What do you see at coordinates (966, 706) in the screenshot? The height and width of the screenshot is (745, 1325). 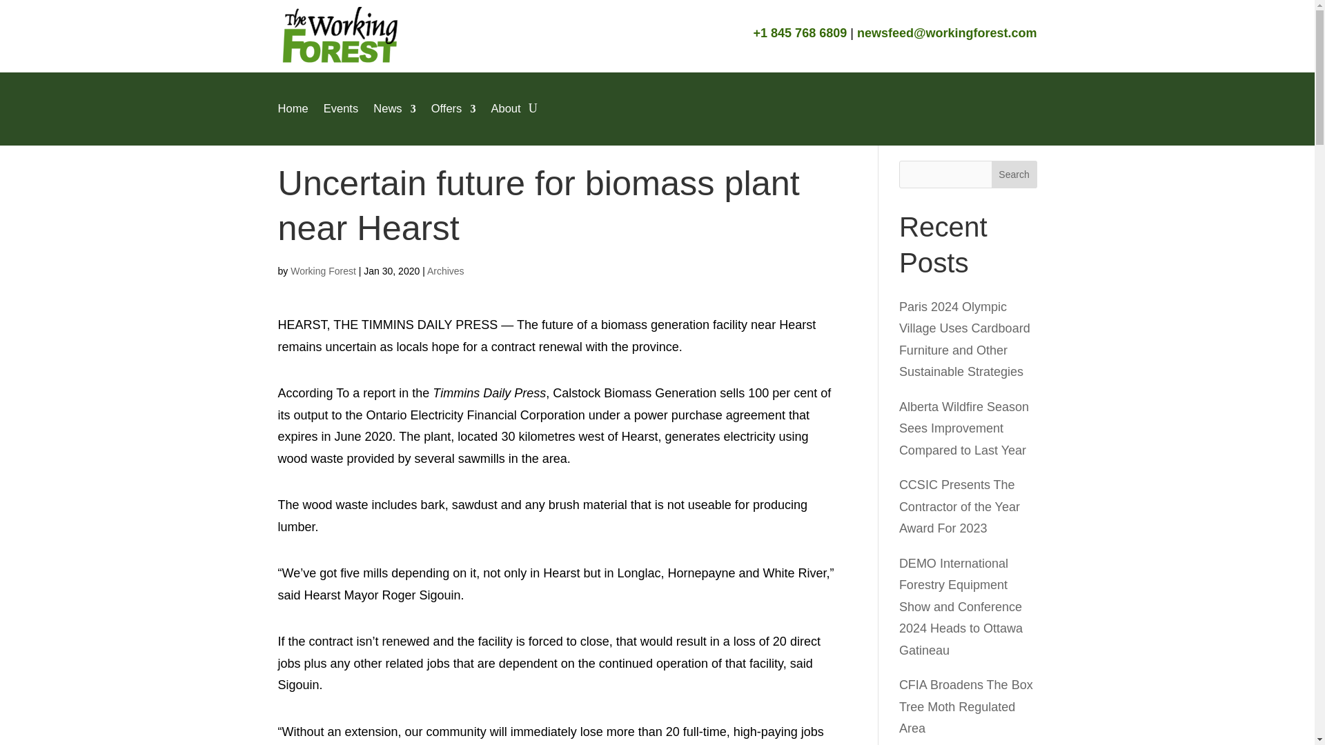 I see `CFIA Broadens The Box Tree Moth Regulated Area` at bounding box center [966, 706].